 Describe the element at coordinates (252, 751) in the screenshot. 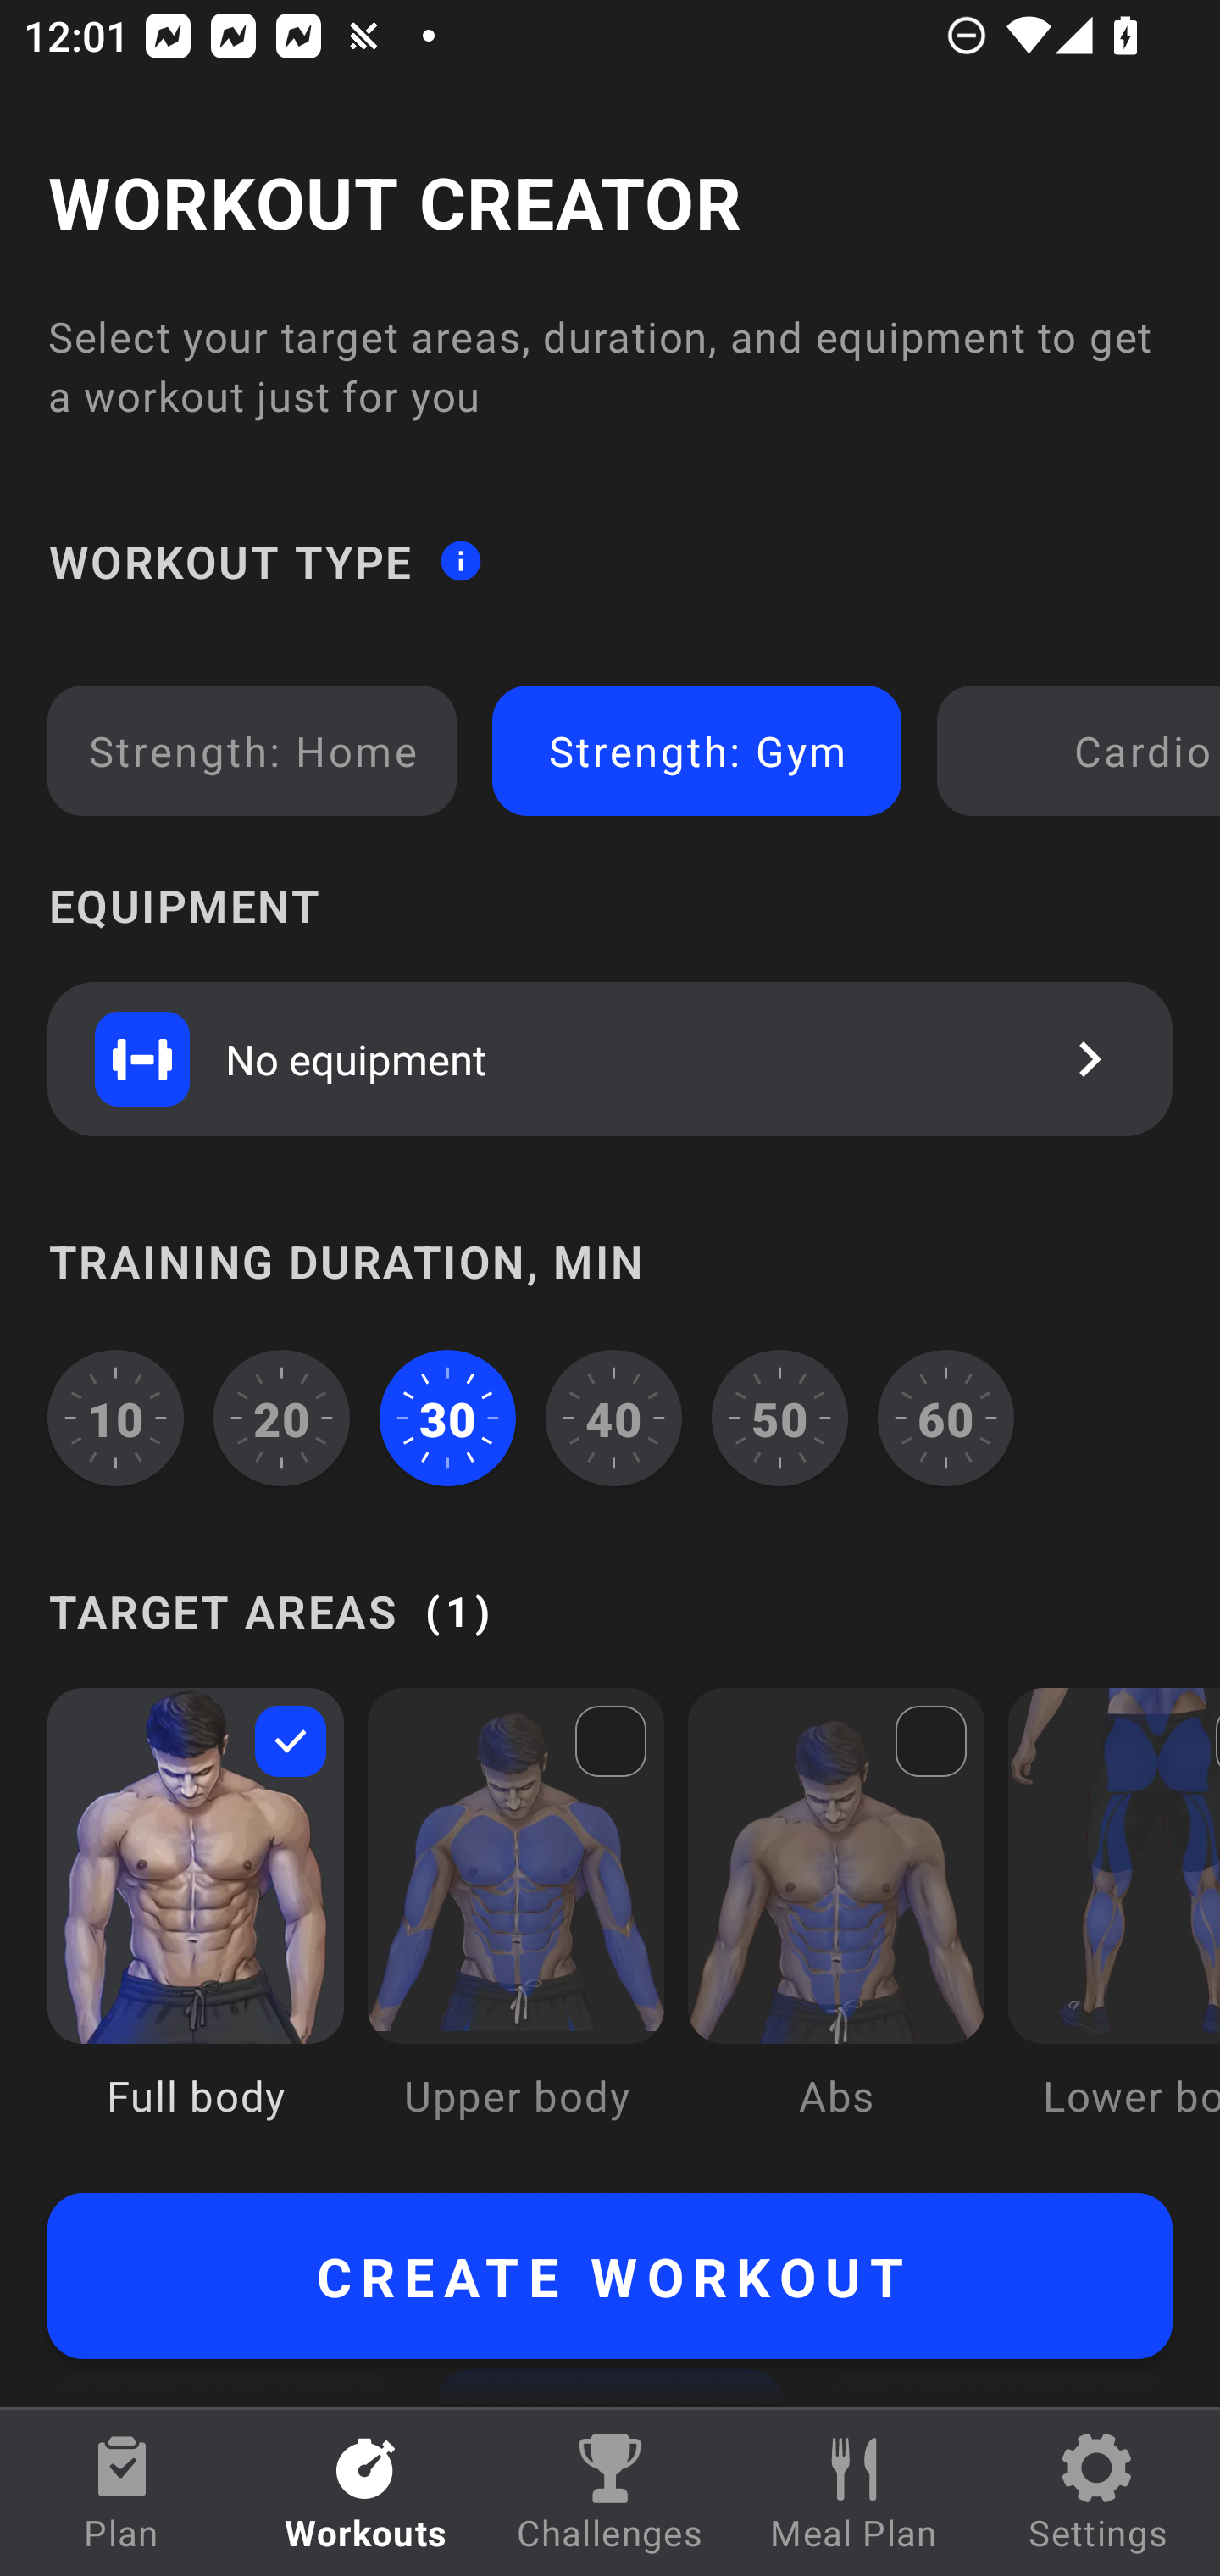

I see `Strength: Home` at that location.